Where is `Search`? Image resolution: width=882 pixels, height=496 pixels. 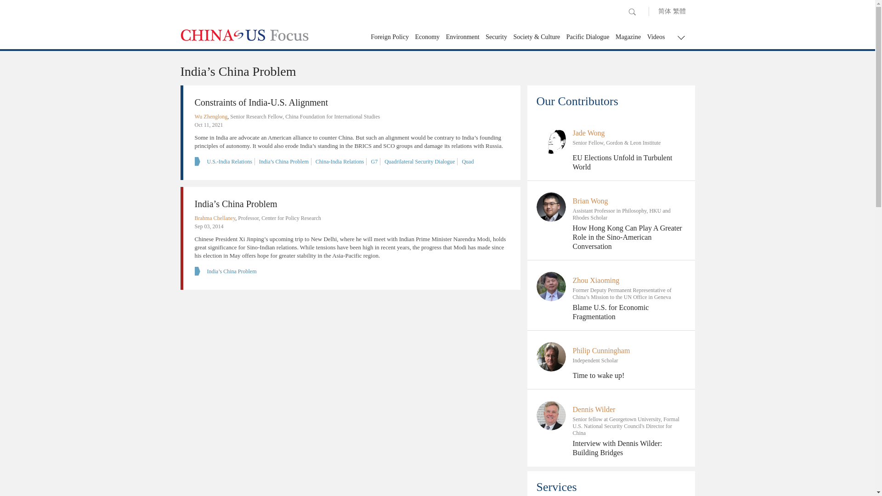
Search is located at coordinates (632, 12).